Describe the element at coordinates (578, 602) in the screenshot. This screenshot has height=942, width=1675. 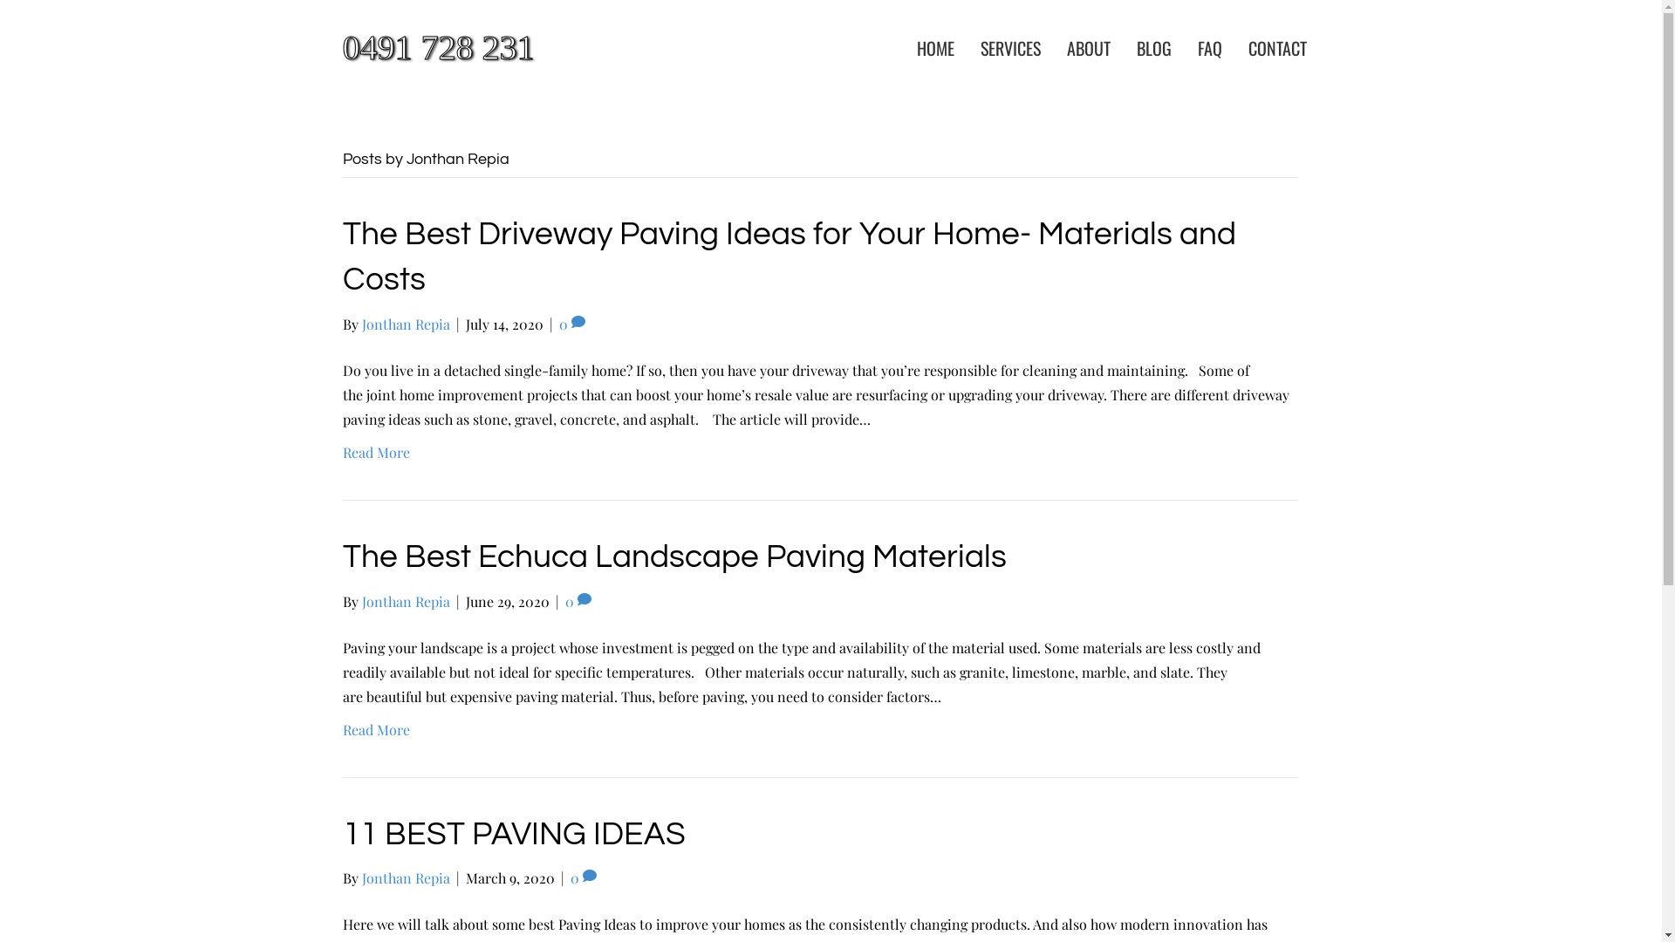
I see `0` at that location.